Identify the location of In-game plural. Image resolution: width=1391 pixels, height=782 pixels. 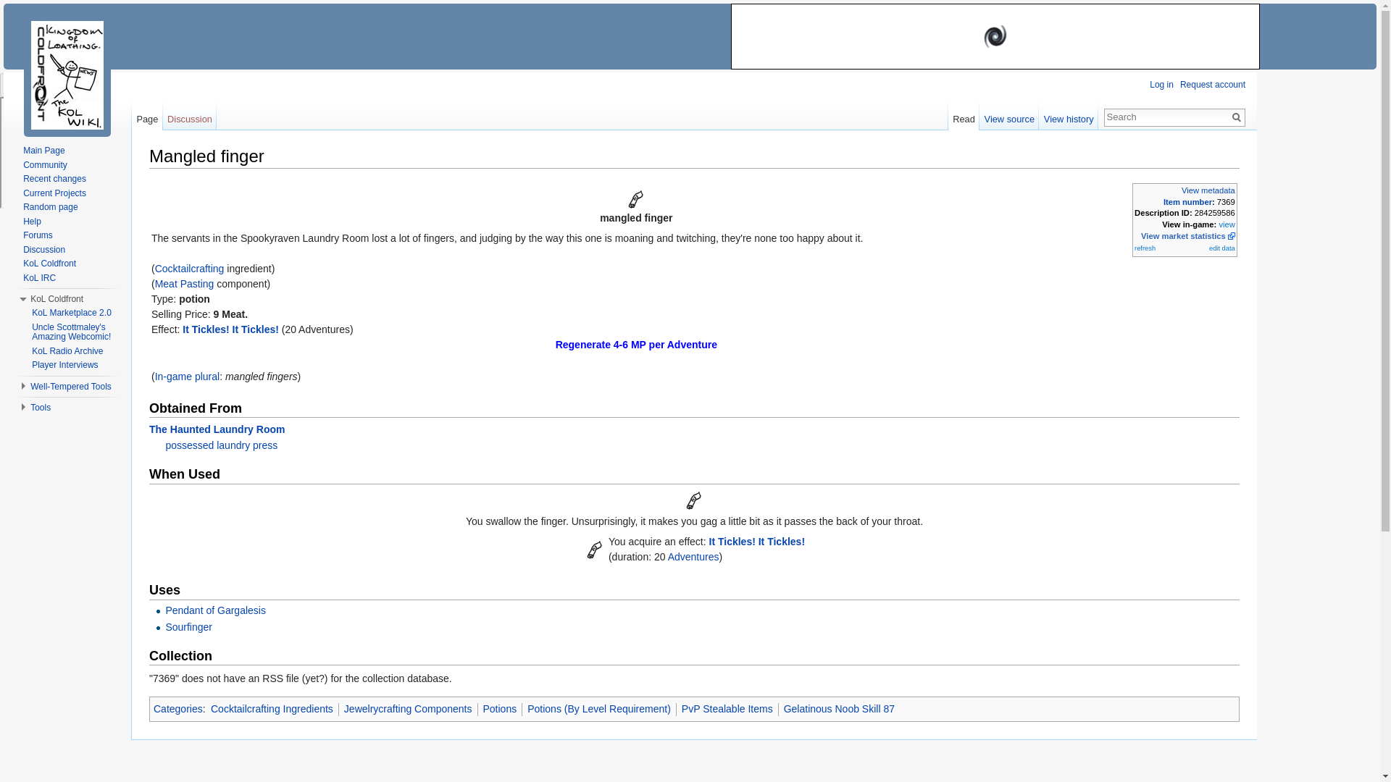
(187, 377).